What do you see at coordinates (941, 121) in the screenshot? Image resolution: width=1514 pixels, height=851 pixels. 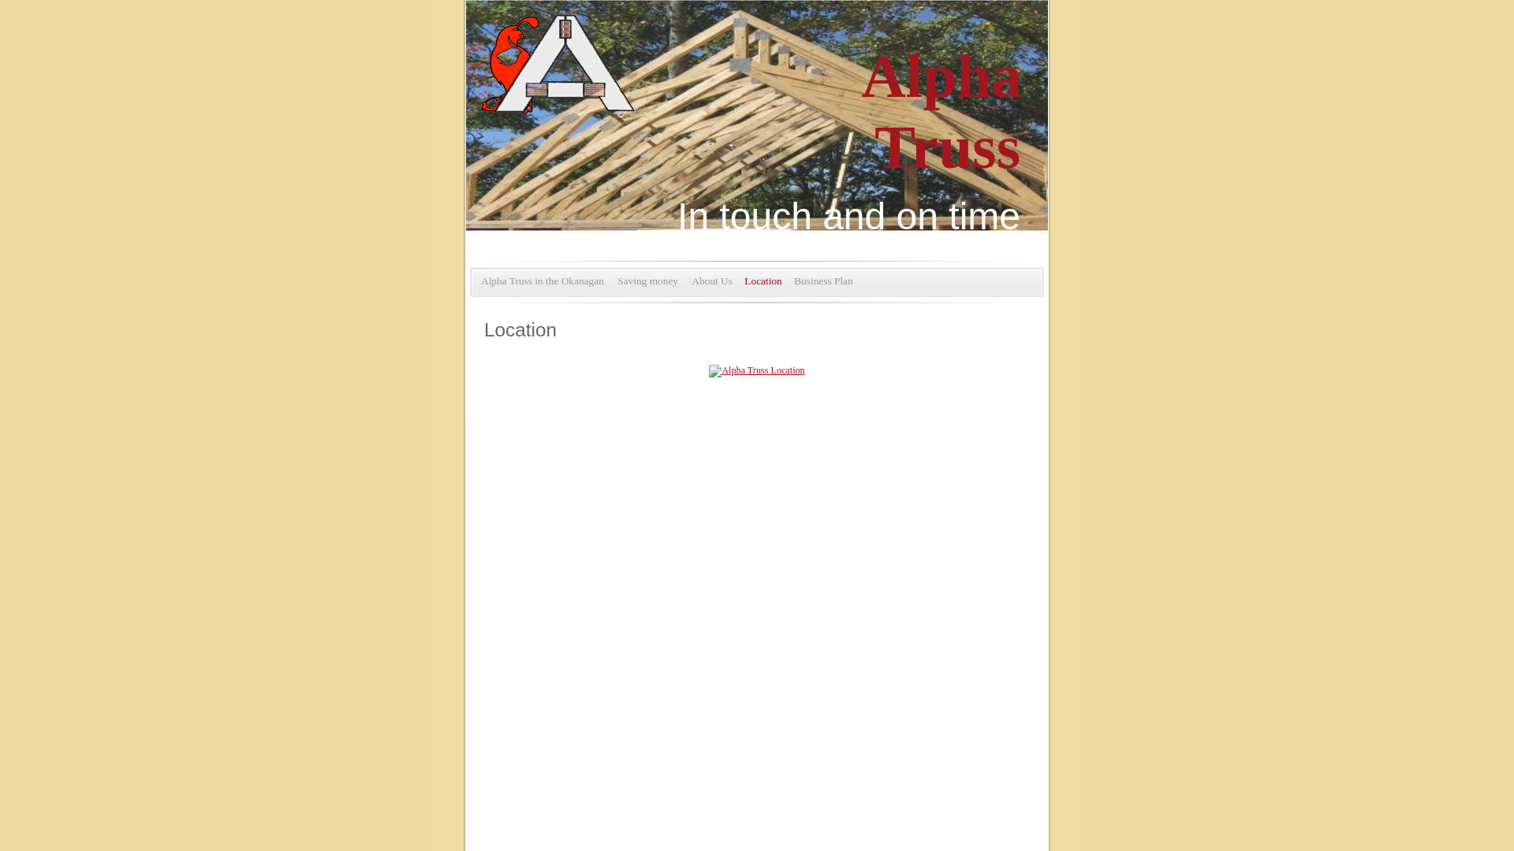 I see `Alpha Truss` at bounding box center [941, 121].